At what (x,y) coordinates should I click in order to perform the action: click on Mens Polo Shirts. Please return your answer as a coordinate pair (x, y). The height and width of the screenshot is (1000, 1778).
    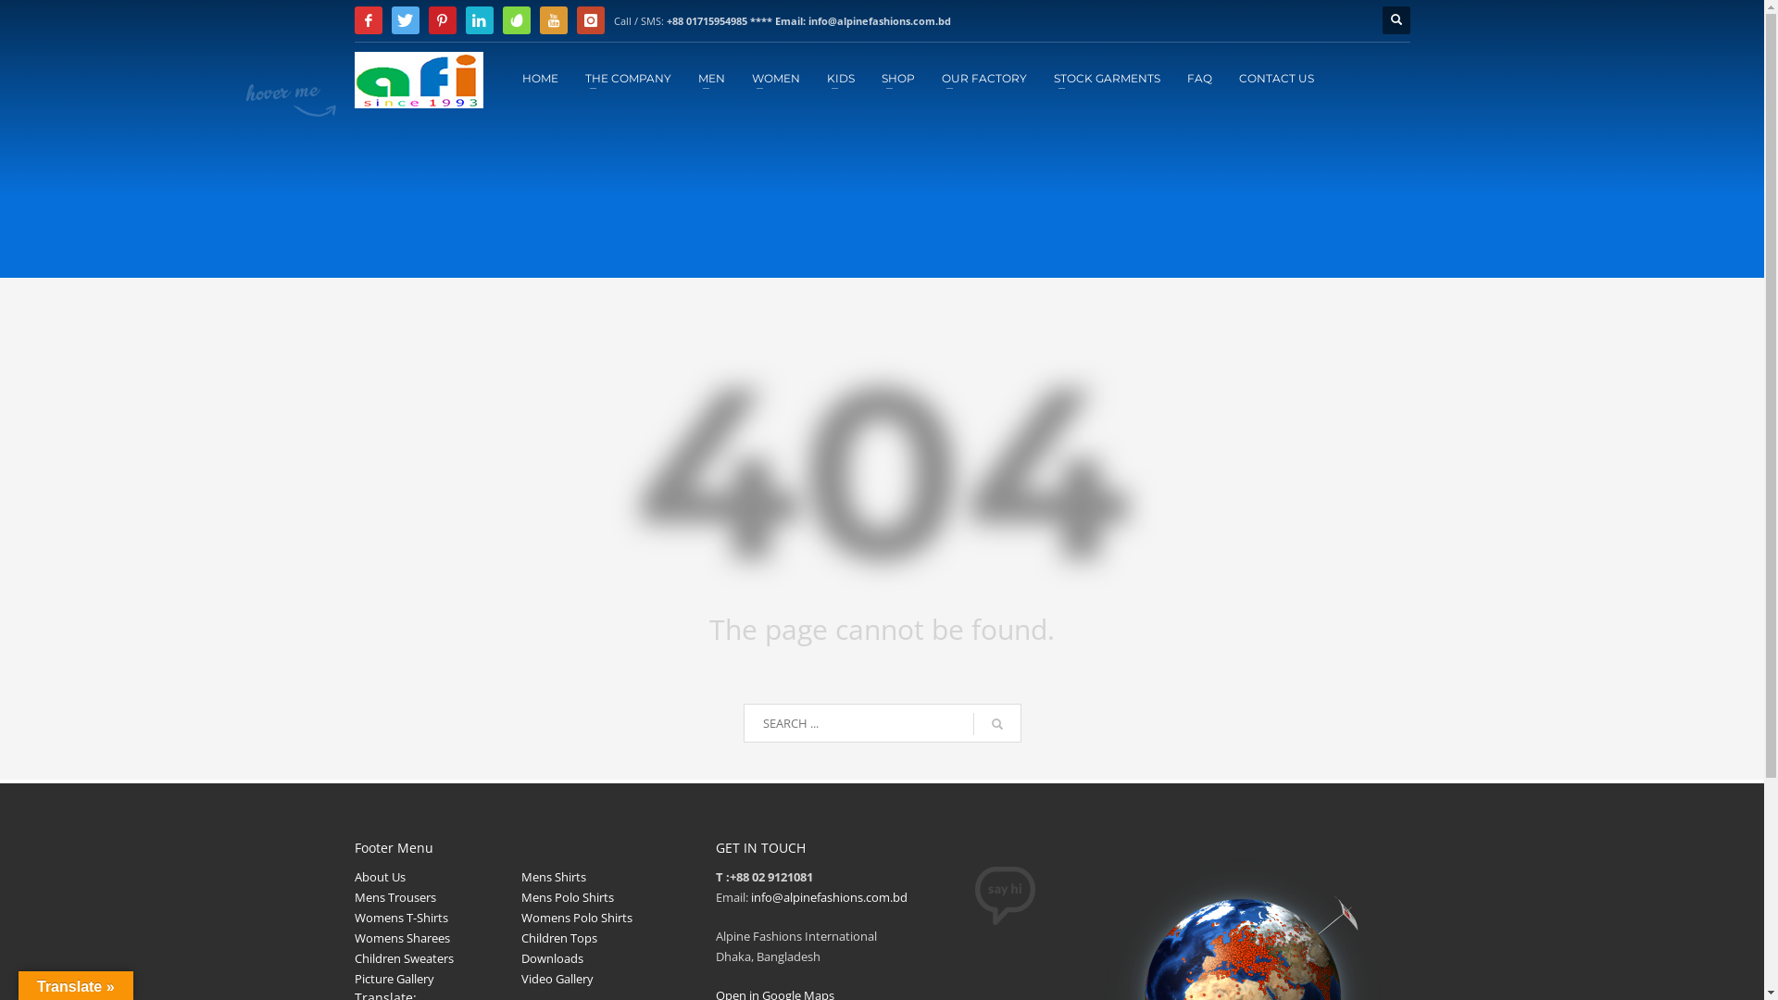
    Looking at the image, I should click on (571, 897).